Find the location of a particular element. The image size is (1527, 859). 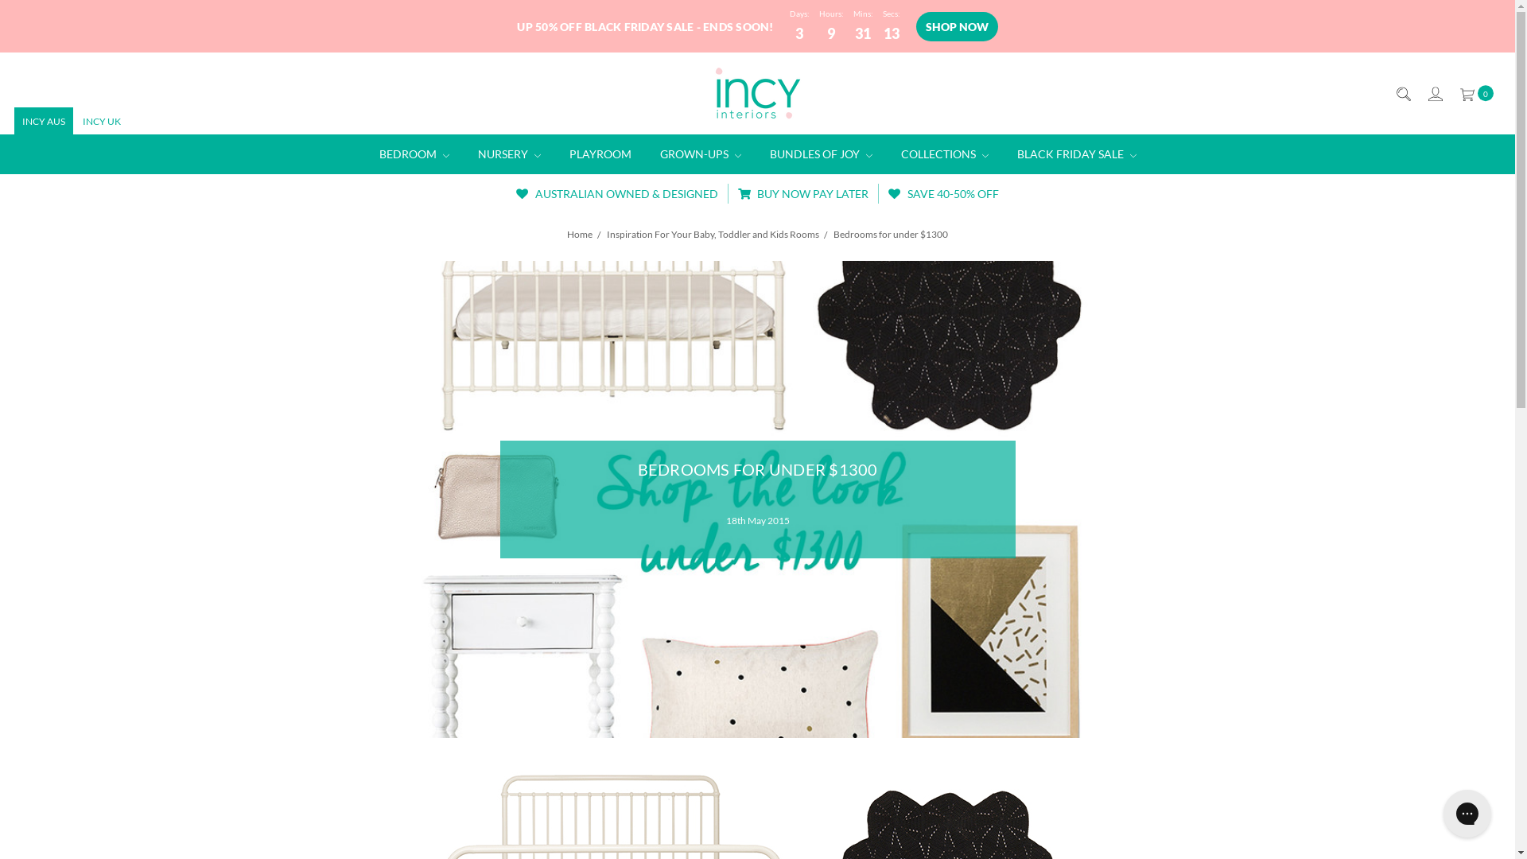

Bedrooms for under $1300 is located at coordinates (757, 499).